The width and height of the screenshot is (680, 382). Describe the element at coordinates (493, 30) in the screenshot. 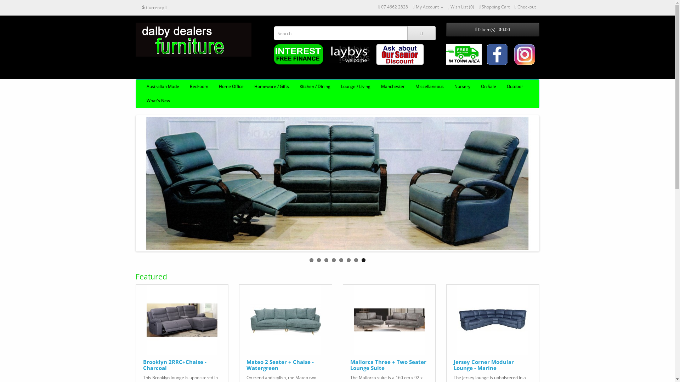

I see `0 item(s) - $0.00` at that location.